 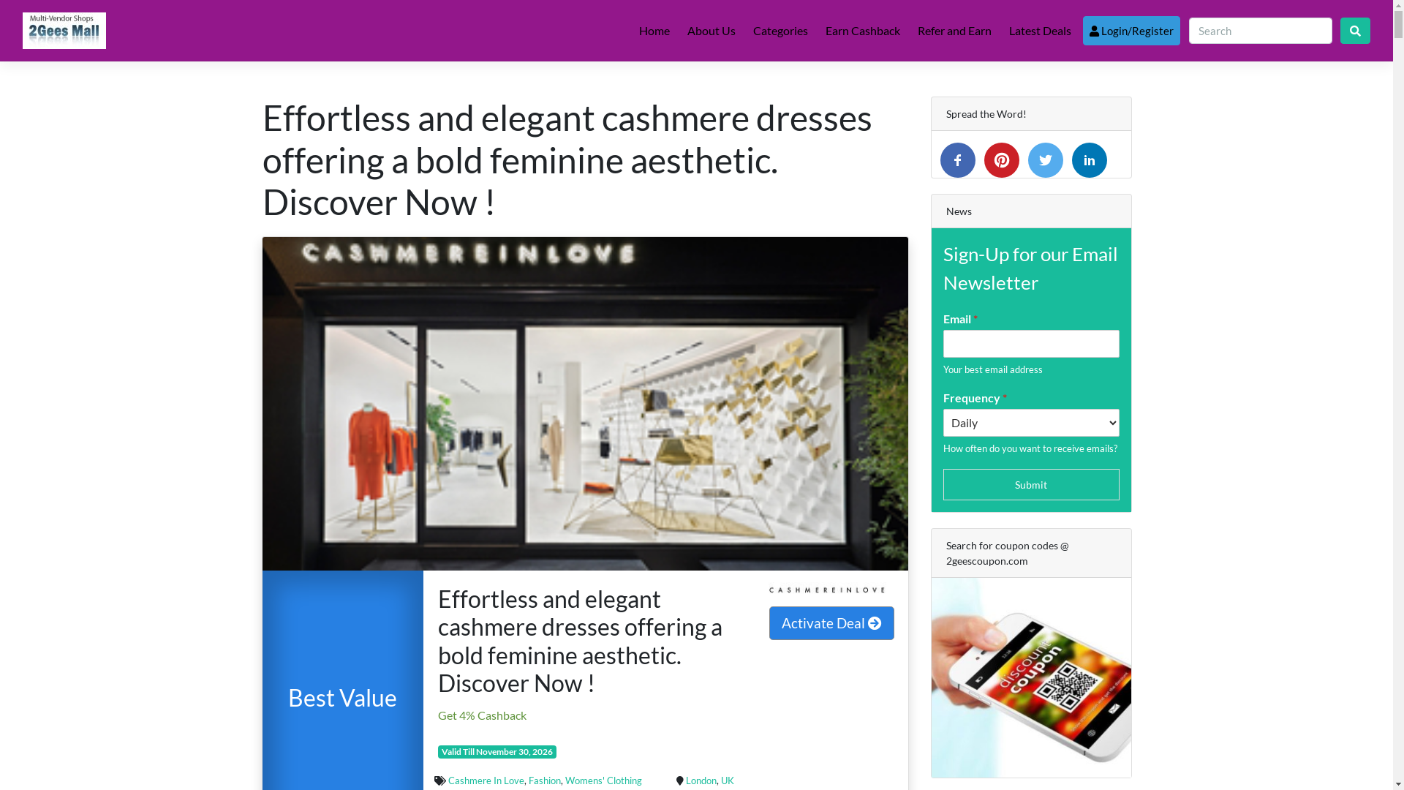 I want to click on About Us, so click(x=711, y=31).